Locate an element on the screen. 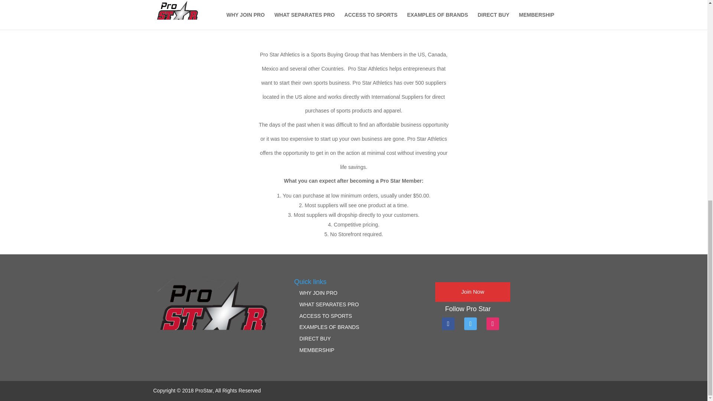  twitter is located at coordinates (470, 323).